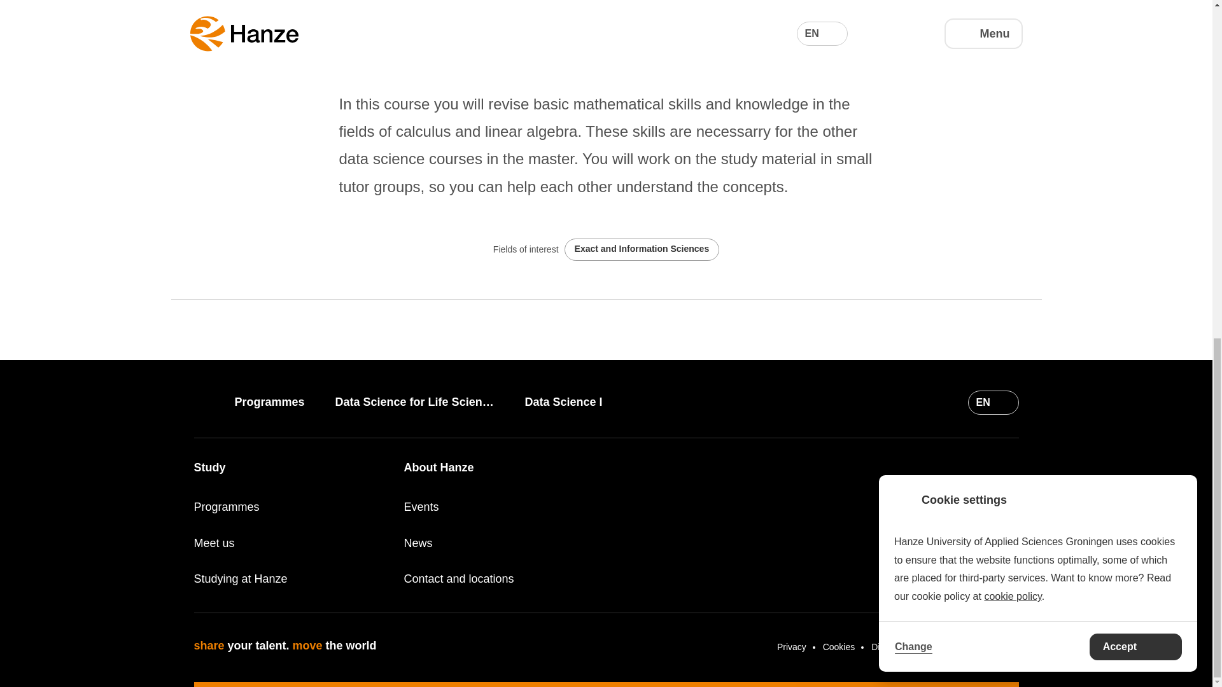 The height and width of the screenshot is (687, 1222). Describe the element at coordinates (209, 467) in the screenshot. I see `Study` at that location.